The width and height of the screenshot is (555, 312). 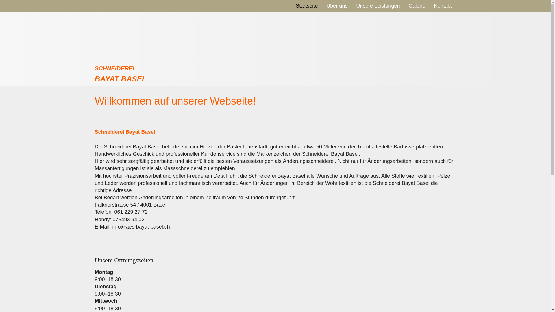 I want to click on Unsere Leistungen, so click(x=378, y=6).